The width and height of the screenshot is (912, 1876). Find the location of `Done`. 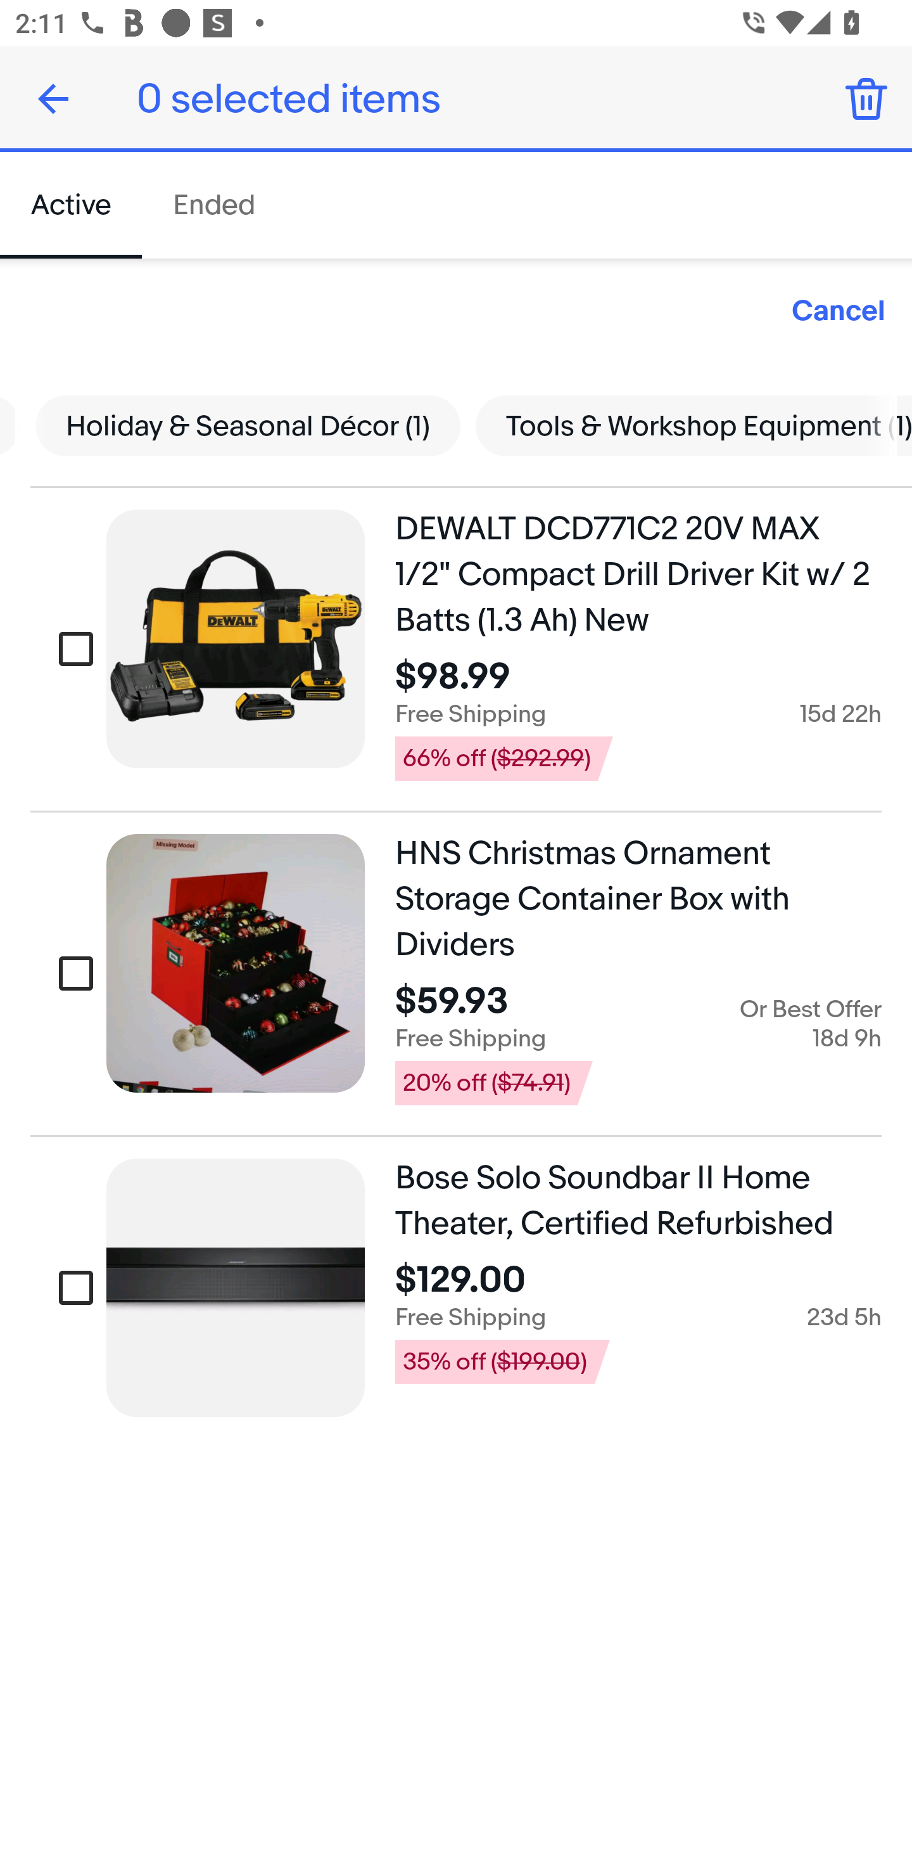

Done is located at coordinates (53, 98).